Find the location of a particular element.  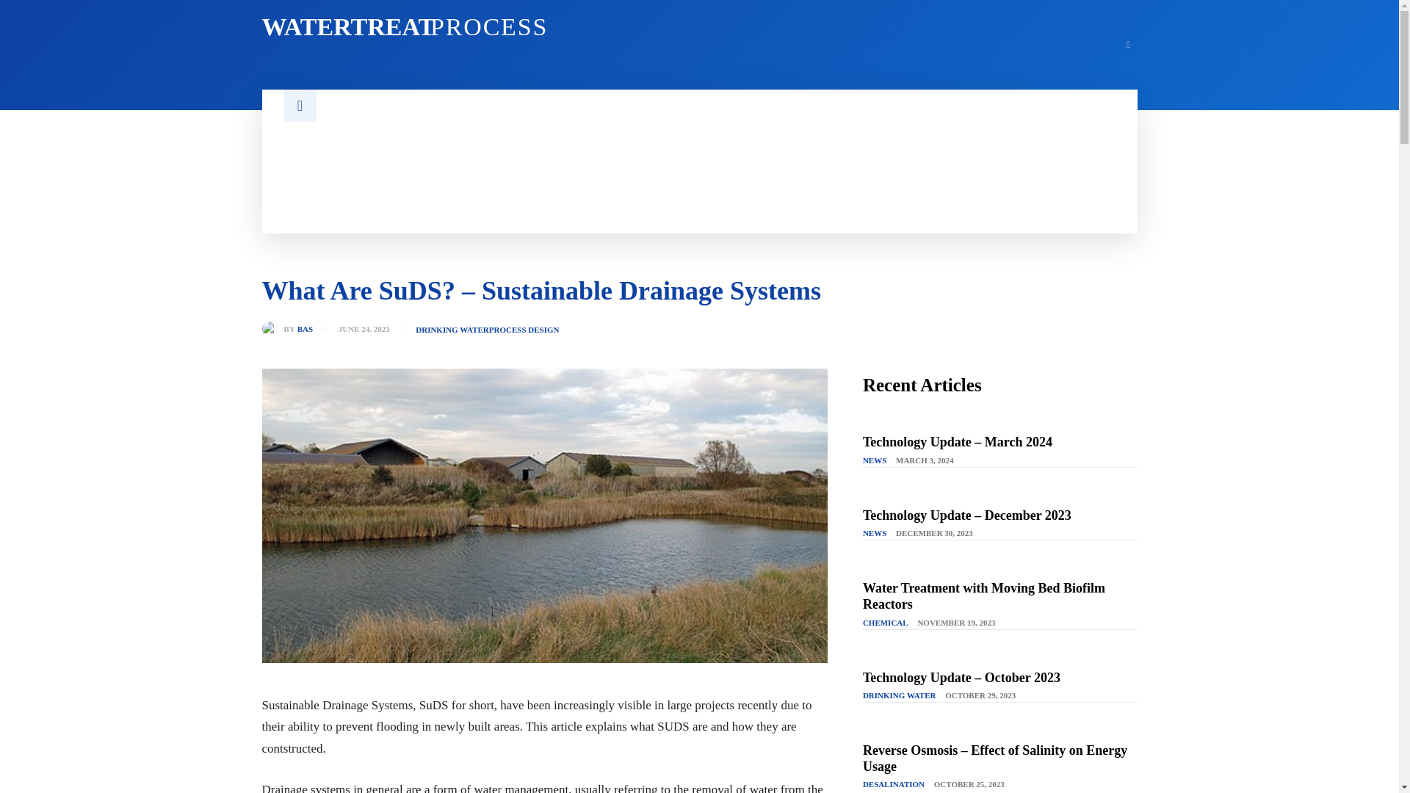

NEWS is located at coordinates (875, 461).